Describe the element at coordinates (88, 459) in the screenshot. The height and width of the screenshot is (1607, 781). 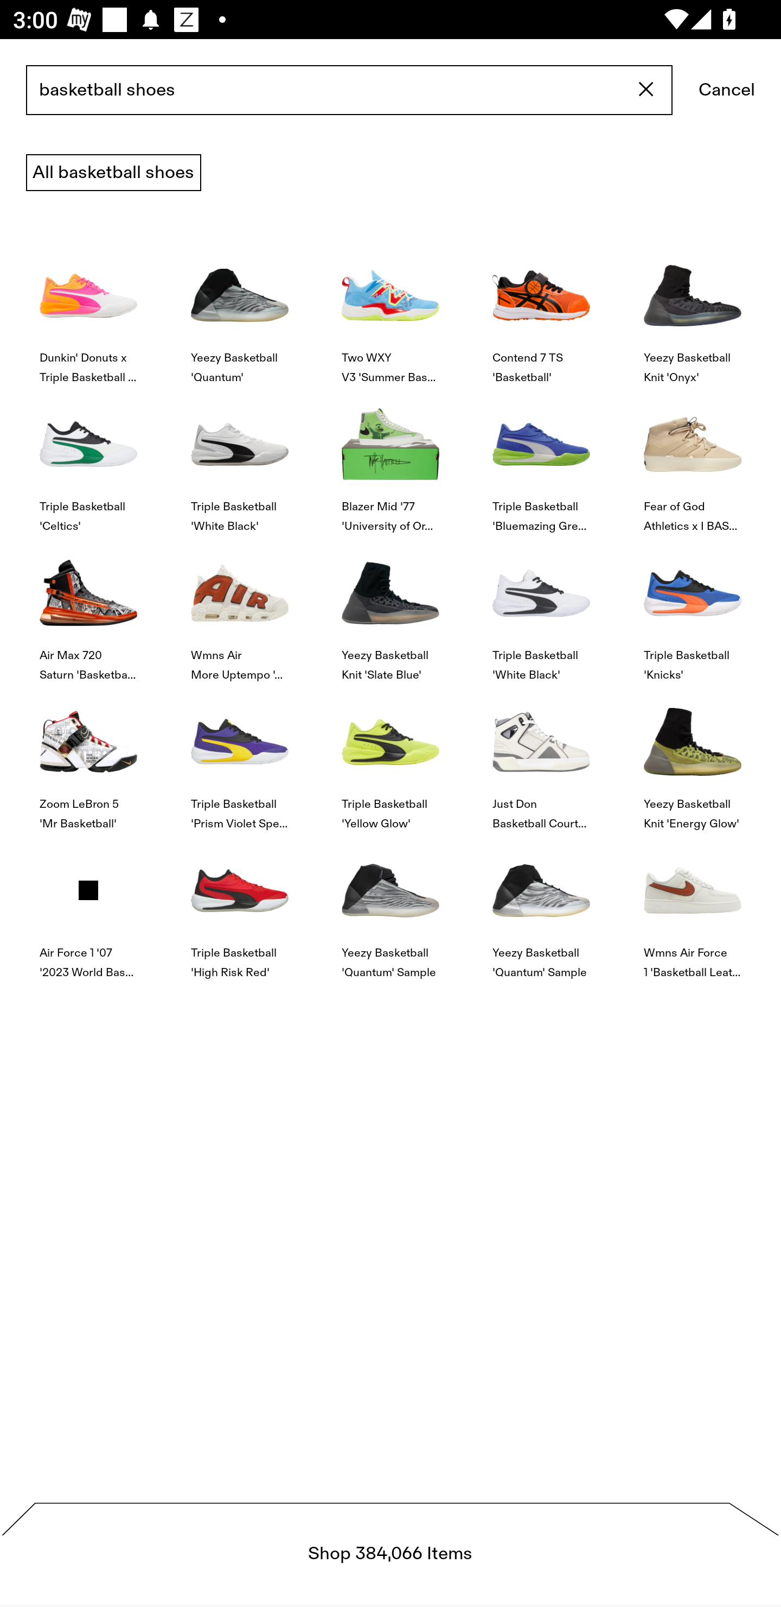
I see `Triple Basketball 'Celtics'` at that location.